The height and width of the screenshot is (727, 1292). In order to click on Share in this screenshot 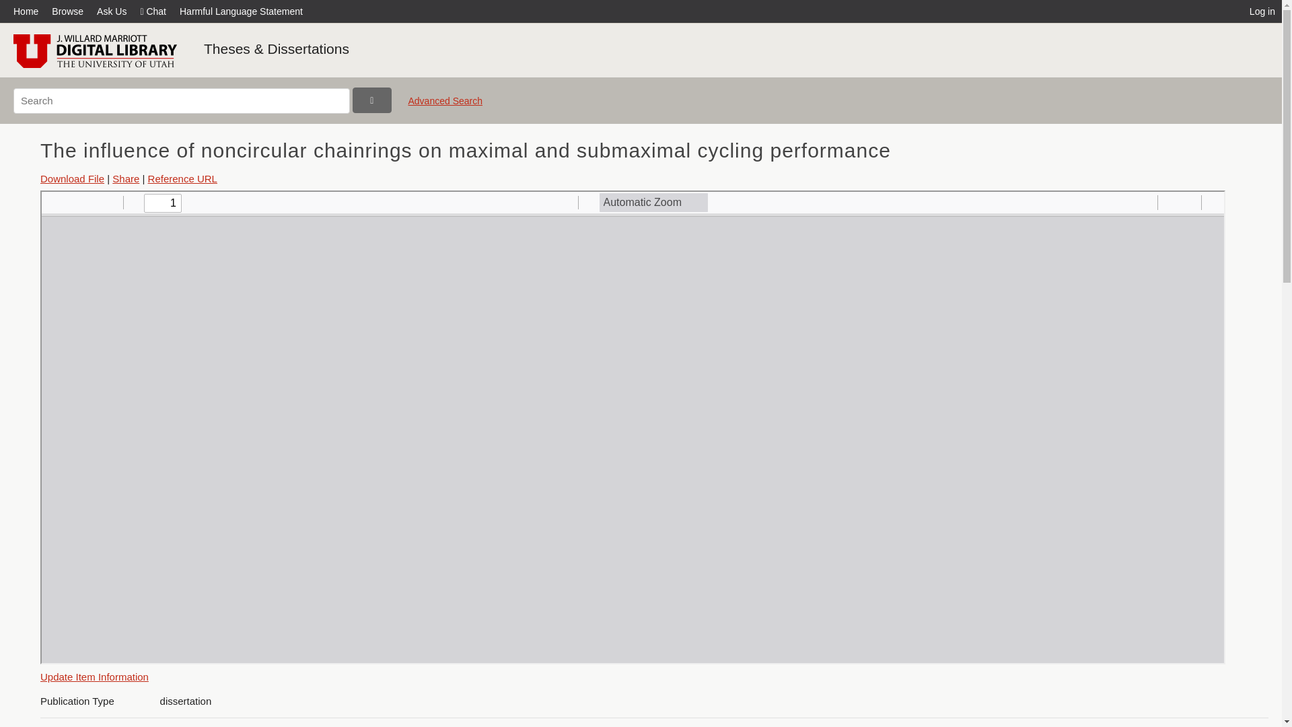, I will do `click(126, 179)`.